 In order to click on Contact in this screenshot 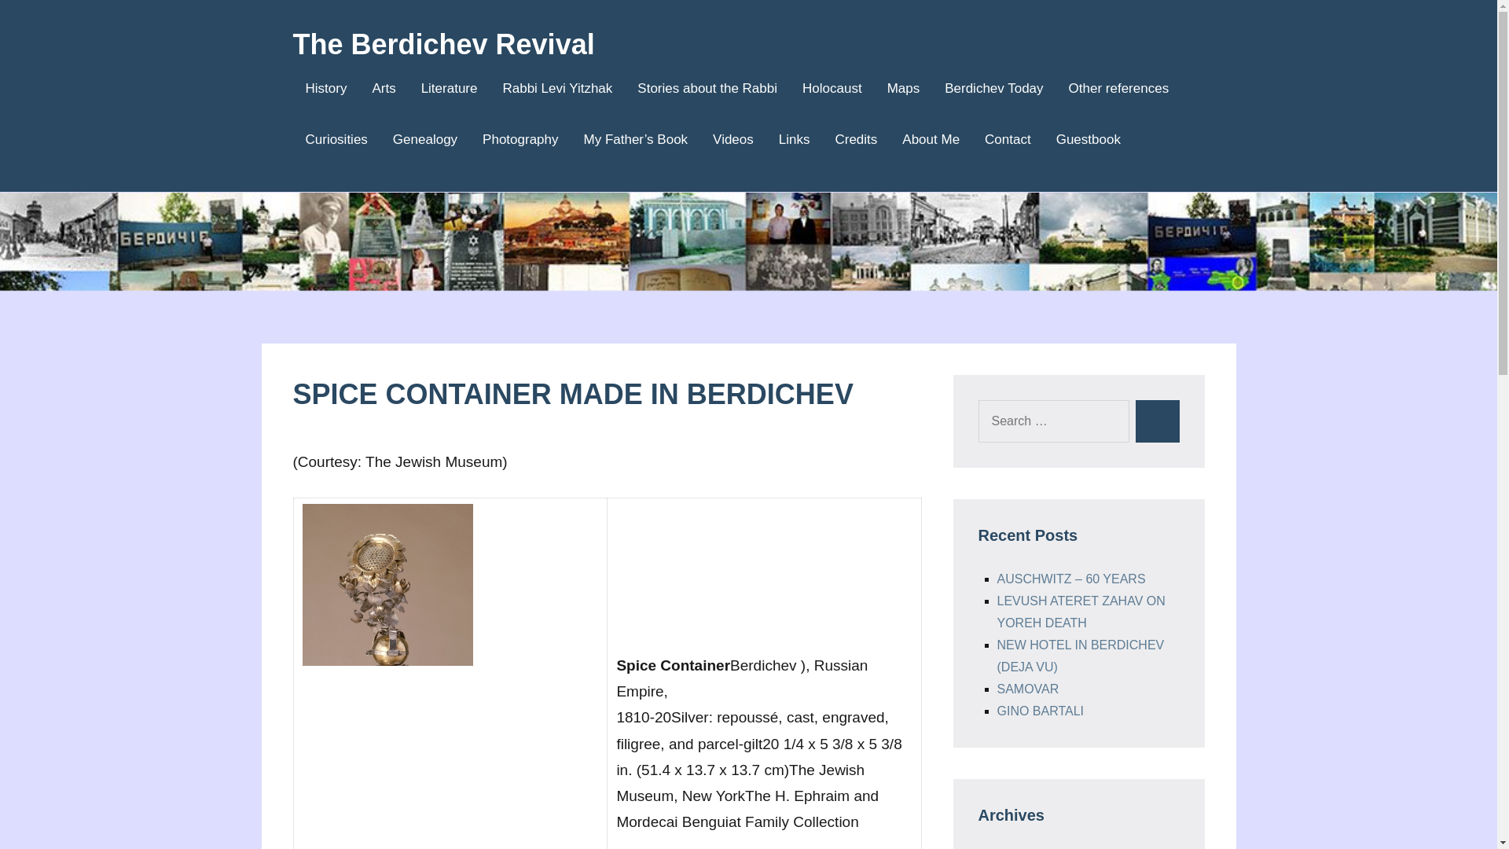, I will do `click(1008, 140)`.